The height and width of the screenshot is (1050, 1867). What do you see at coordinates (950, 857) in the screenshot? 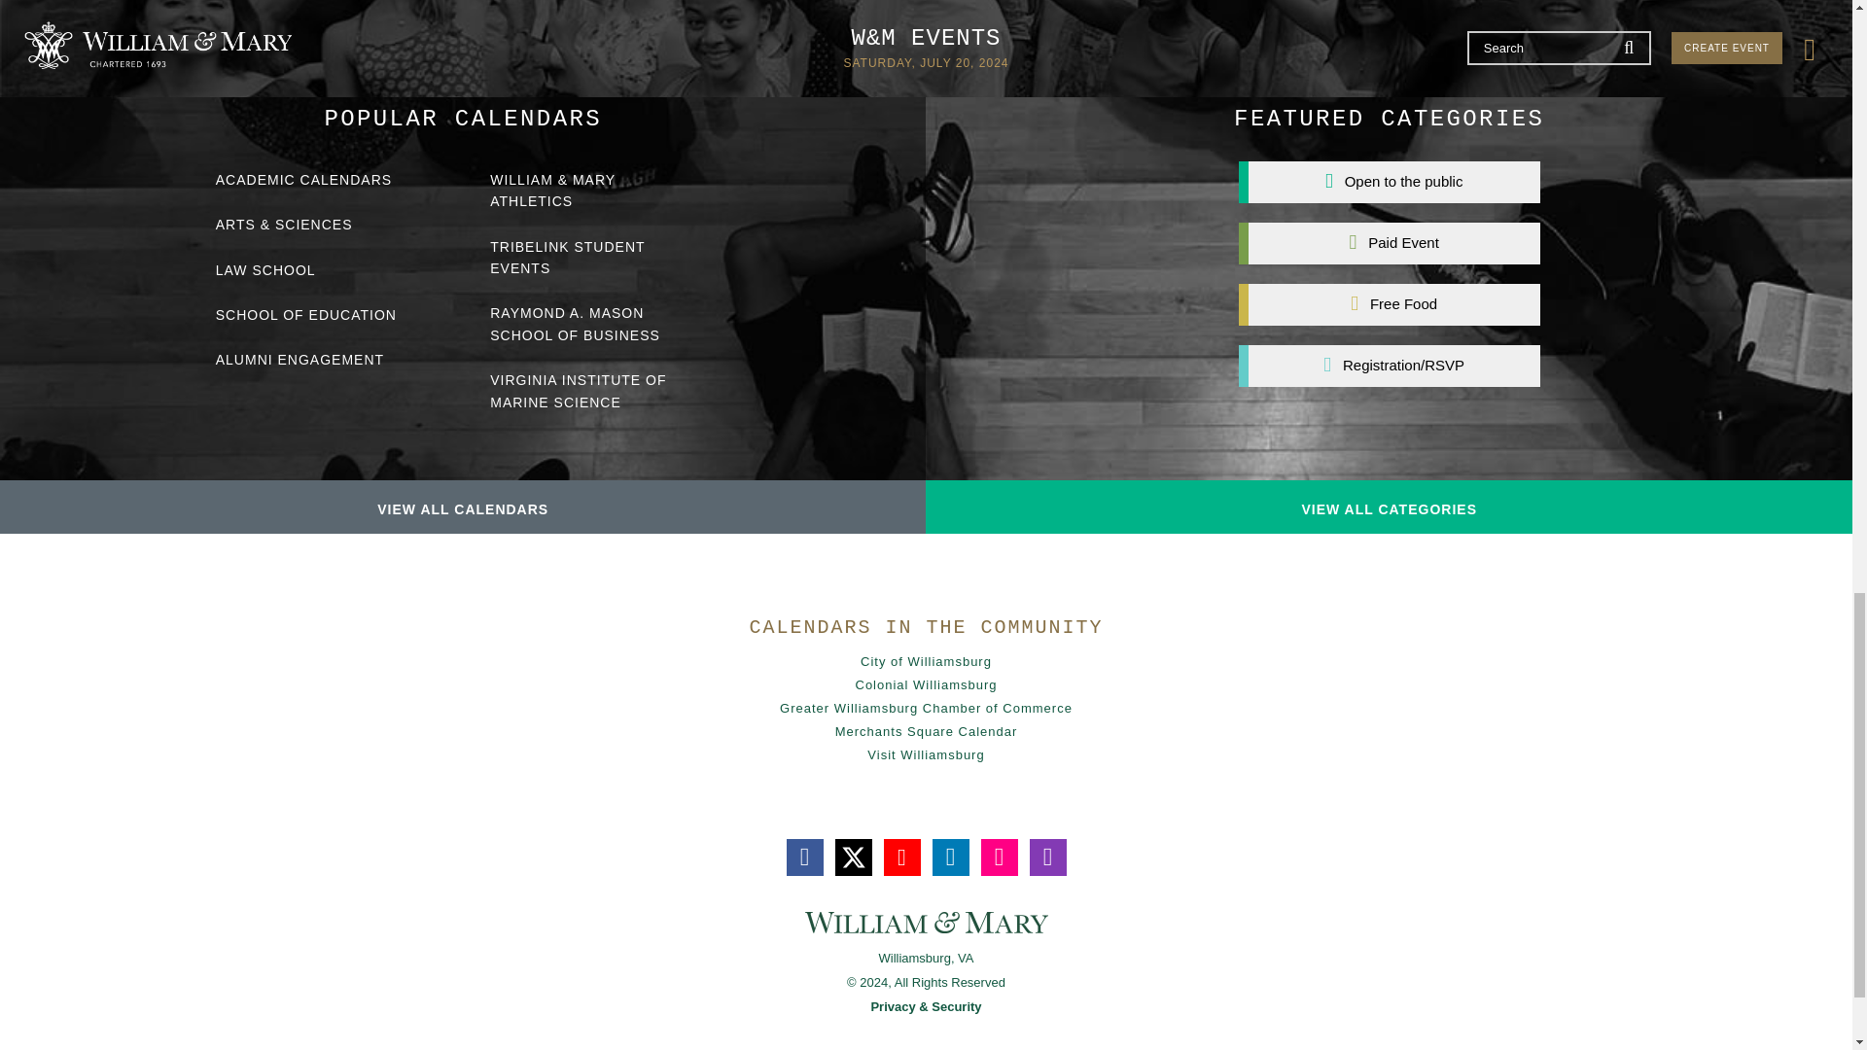
I see `LinkedIn` at bounding box center [950, 857].